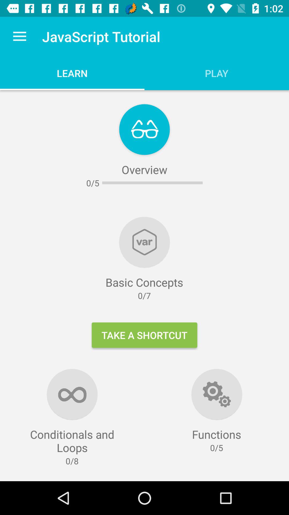 This screenshot has width=289, height=515. I want to click on click the take a shortcut item, so click(144, 335).